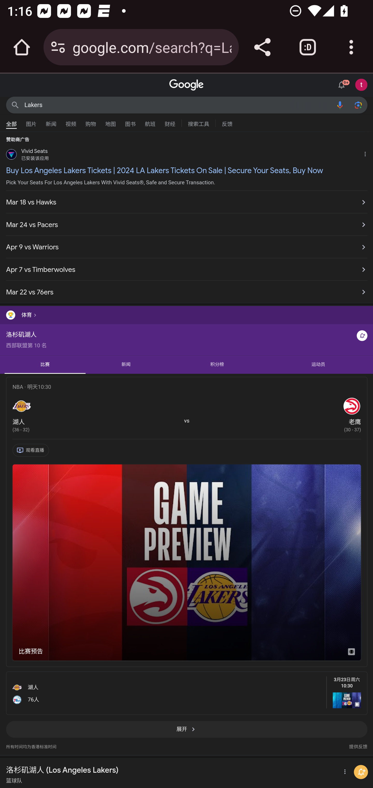 This screenshot has width=373, height=788. Describe the element at coordinates (187, 732) in the screenshot. I see `展开` at that location.